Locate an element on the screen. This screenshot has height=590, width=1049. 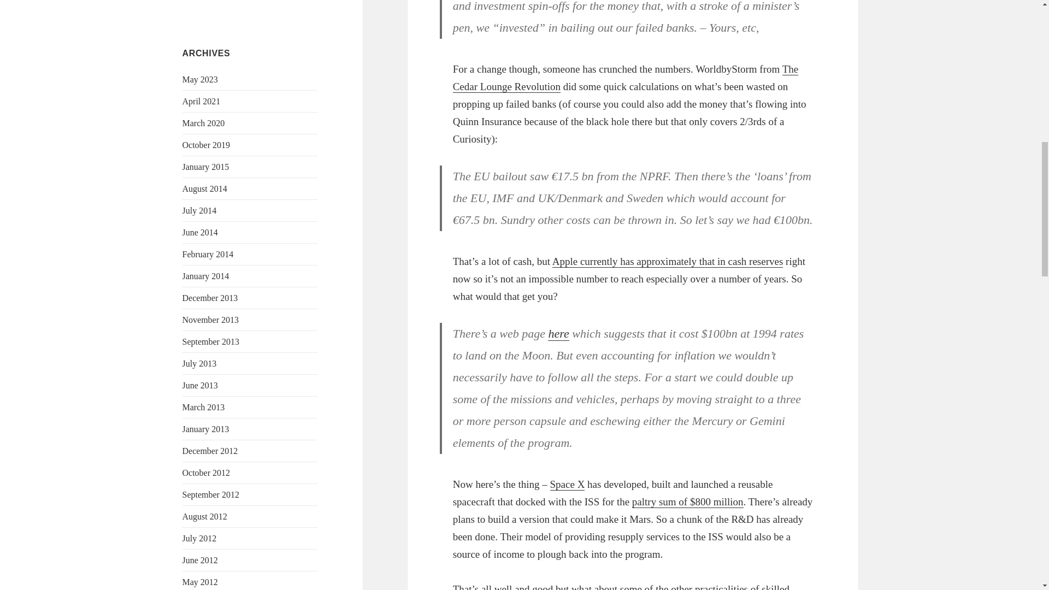
April 2021 is located at coordinates (201, 102).